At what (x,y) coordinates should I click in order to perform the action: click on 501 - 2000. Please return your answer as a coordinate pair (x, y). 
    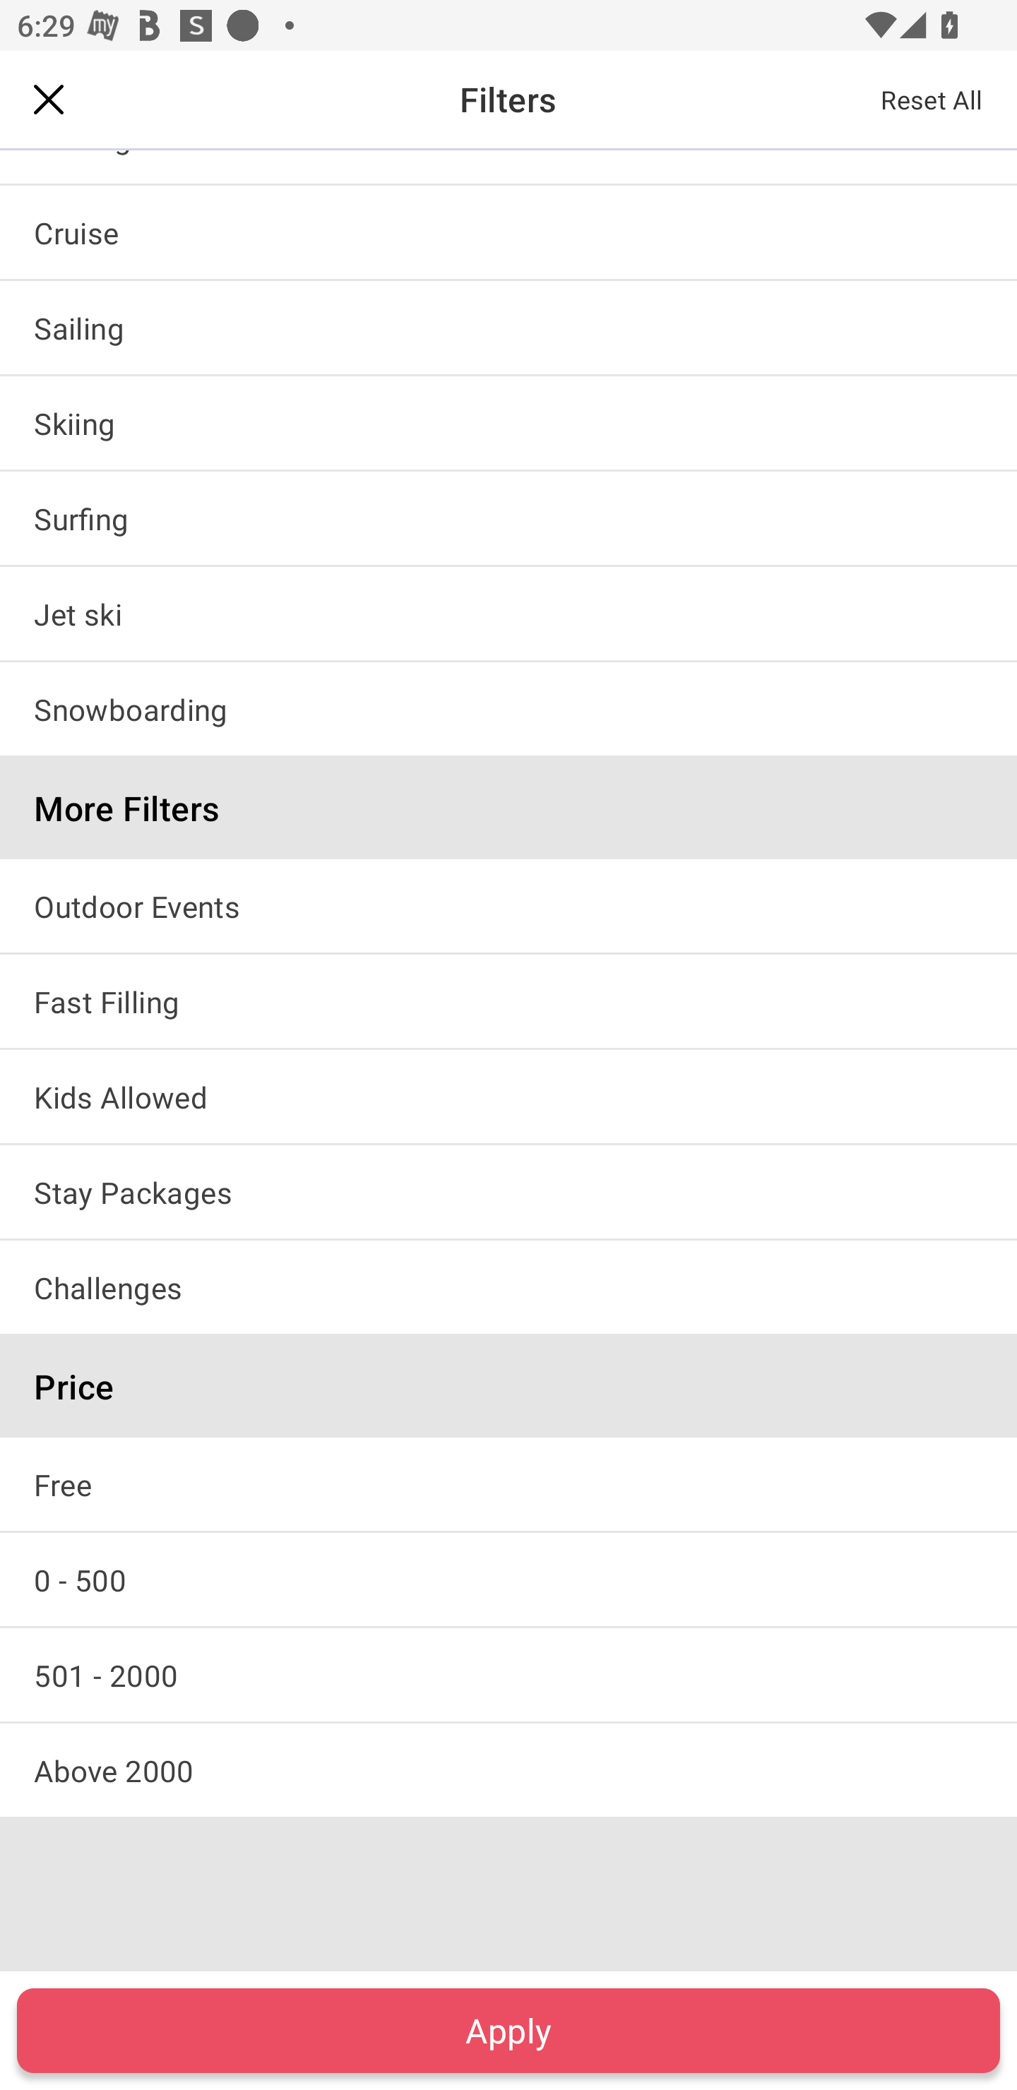
    Looking at the image, I should click on (509, 1675).